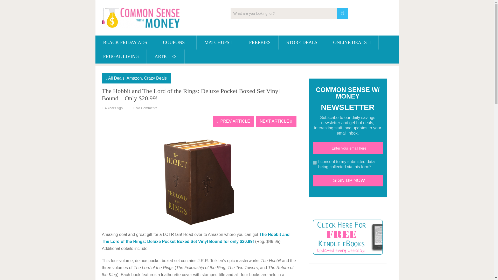 Image resolution: width=498 pixels, height=280 pixels. I want to click on FREEBIES, so click(260, 43).